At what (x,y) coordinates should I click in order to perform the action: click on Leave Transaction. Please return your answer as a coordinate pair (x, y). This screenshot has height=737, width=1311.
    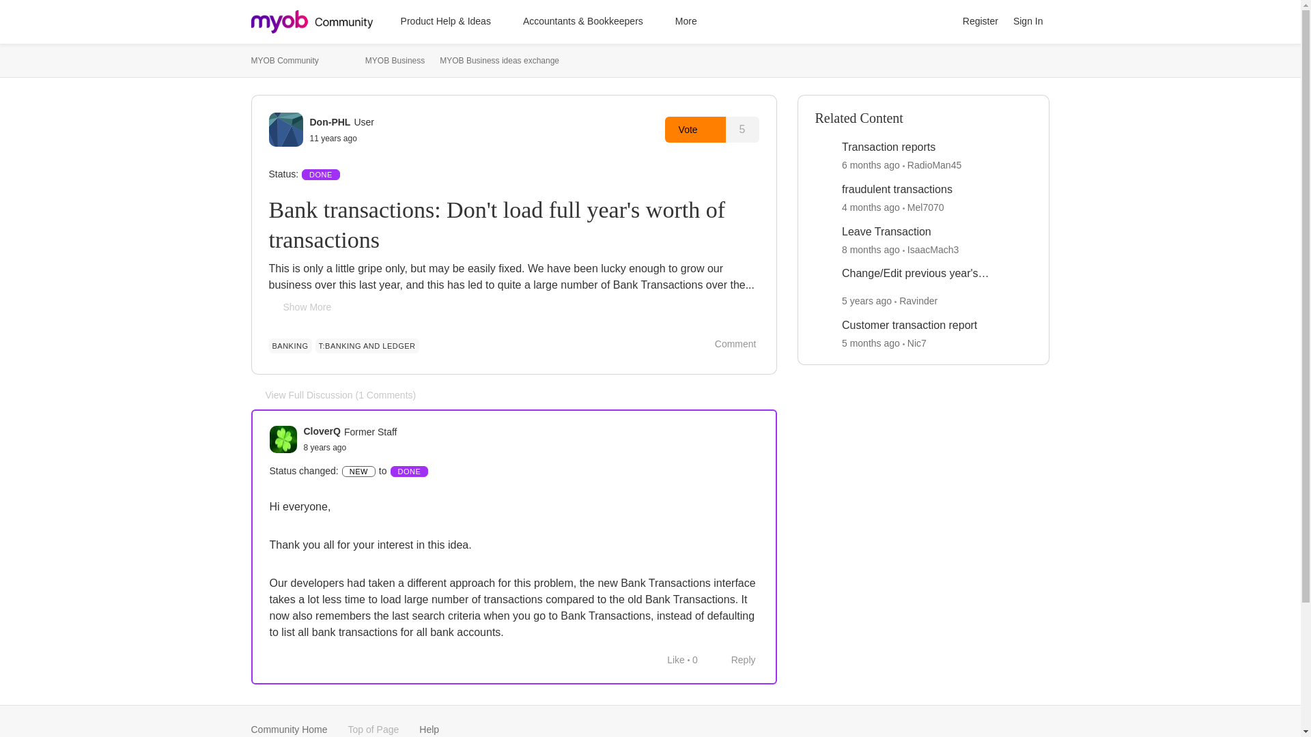
    Looking at the image, I should click on (886, 232).